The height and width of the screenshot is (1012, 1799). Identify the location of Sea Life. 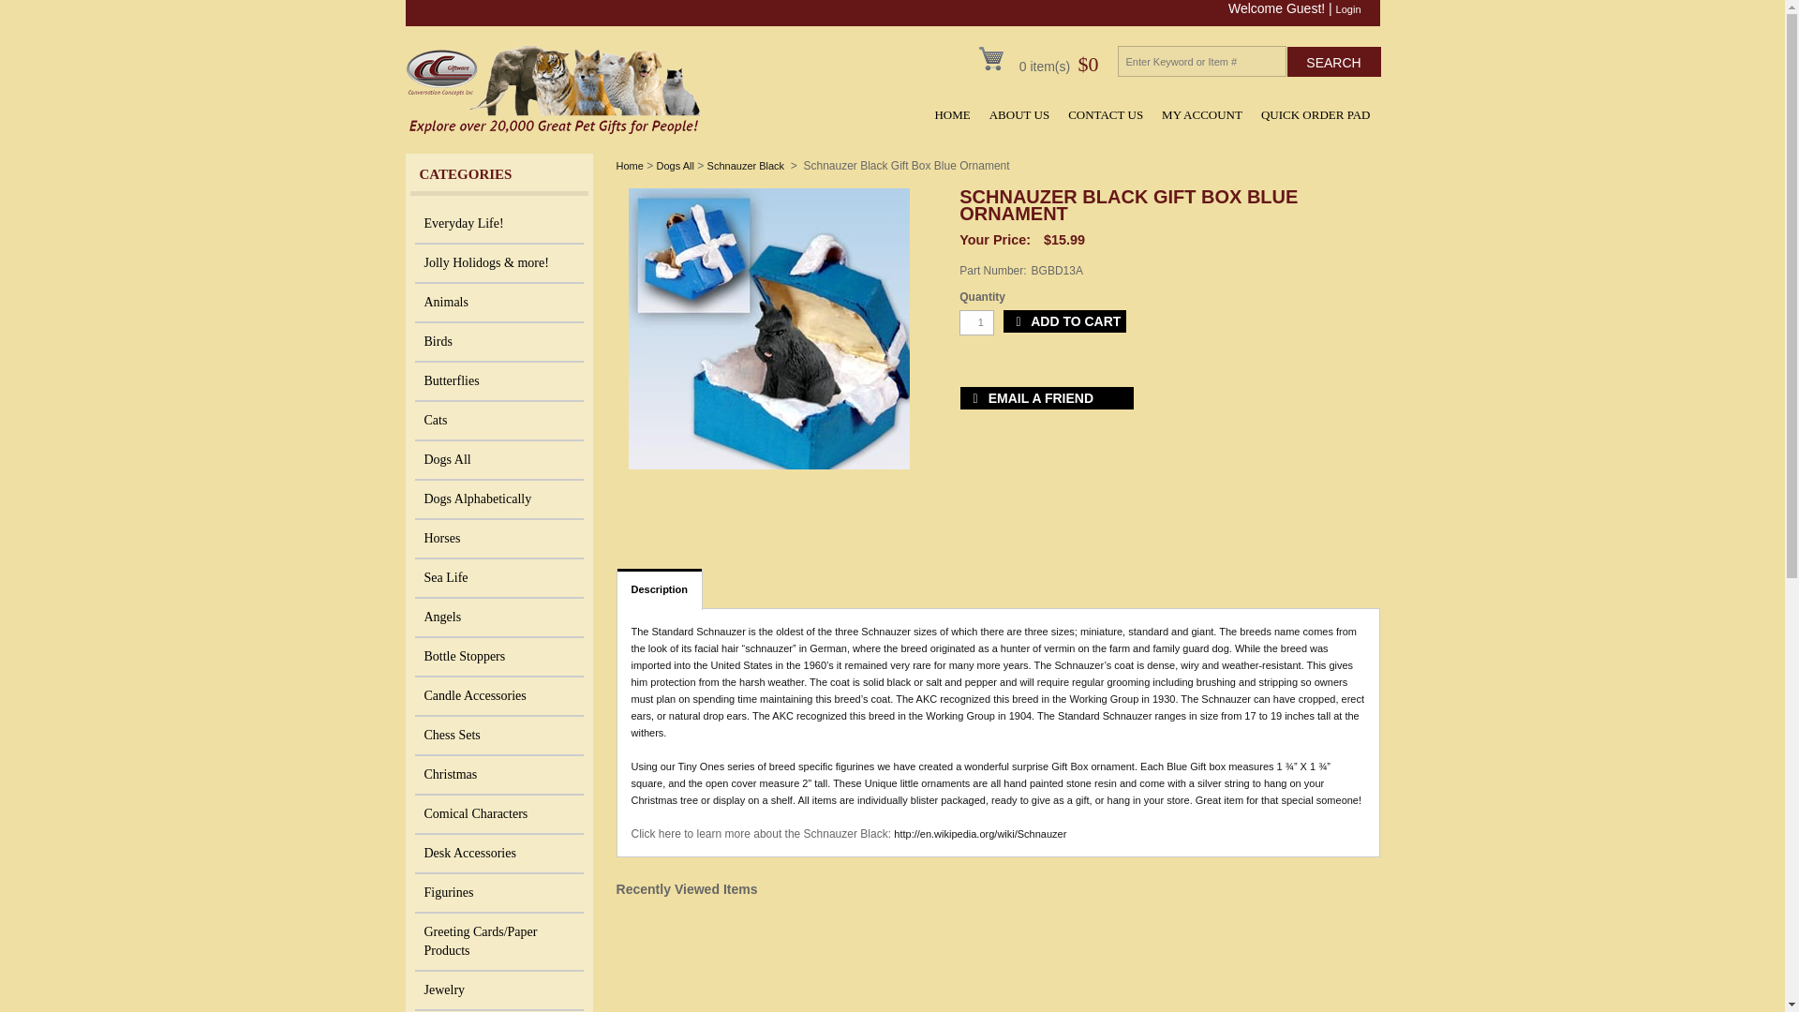
(498, 579).